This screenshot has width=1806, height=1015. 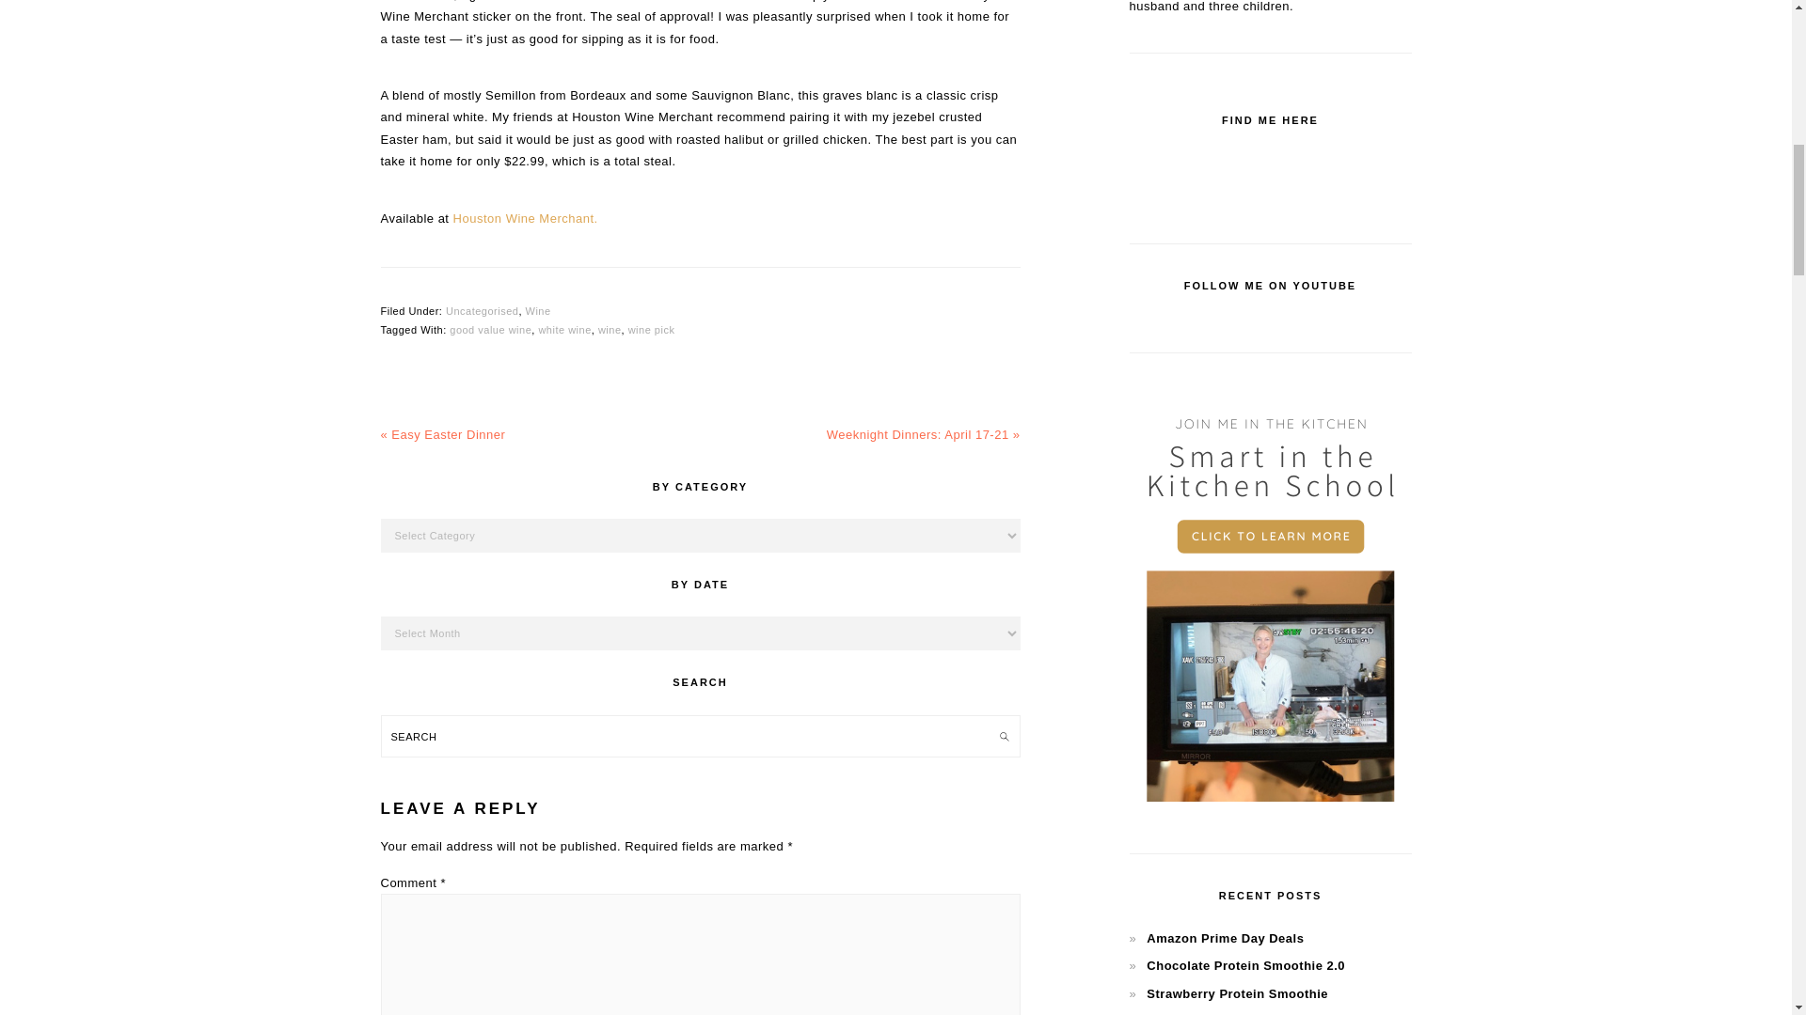 What do you see at coordinates (482, 310) in the screenshot?
I see `Uncategorised` at bounding box center [482, 310].